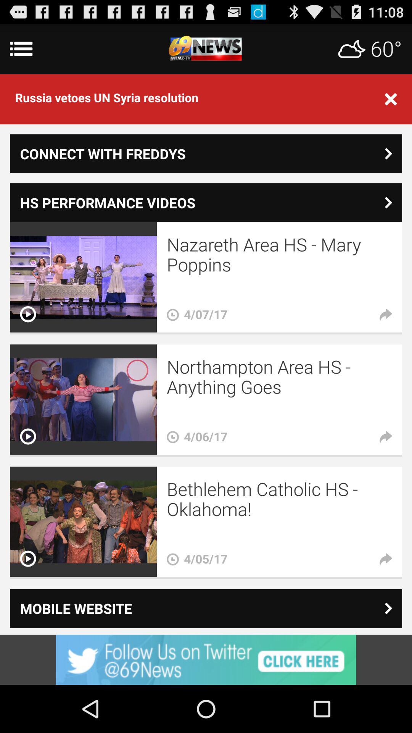 Image resolution: width=412 pixels, height=733 pixels. I want to click on go to home page, so click(206, 49).